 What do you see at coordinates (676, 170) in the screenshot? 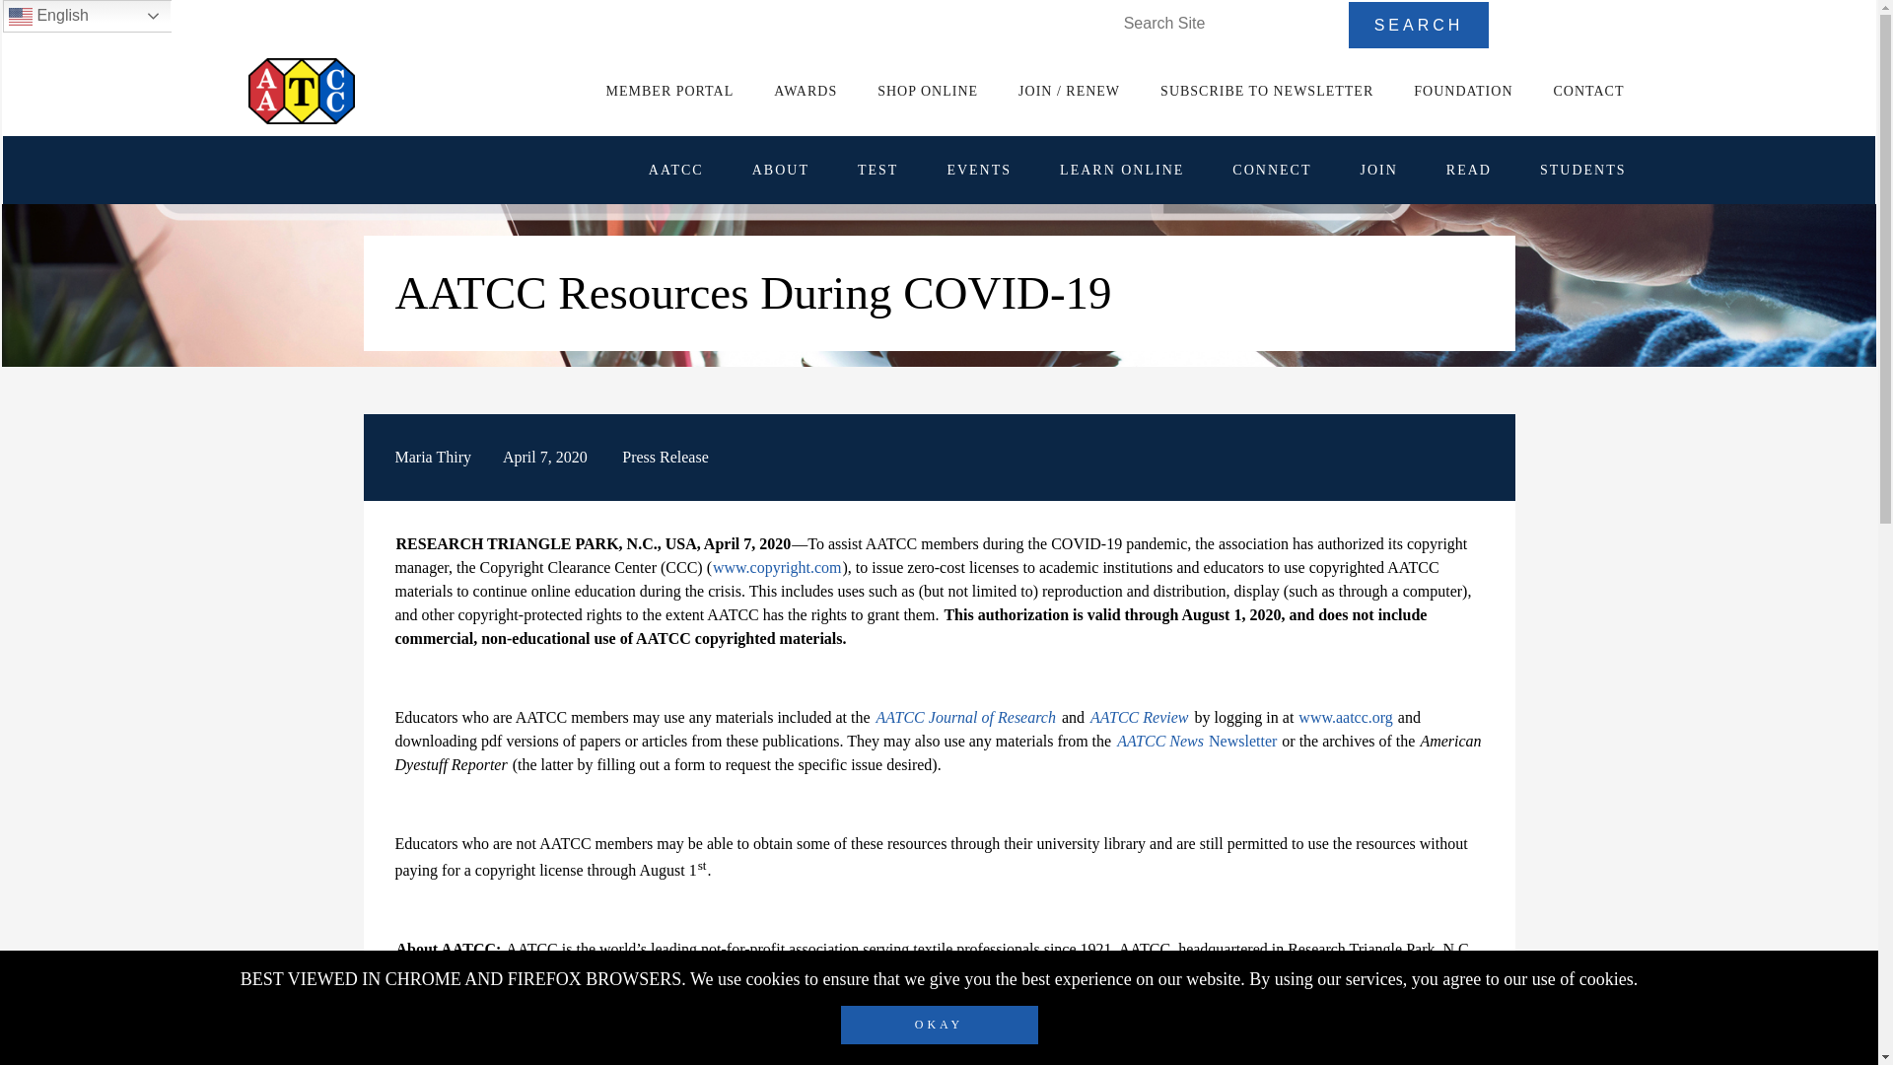
I see `AATCC` at bounding box center [676, 170].